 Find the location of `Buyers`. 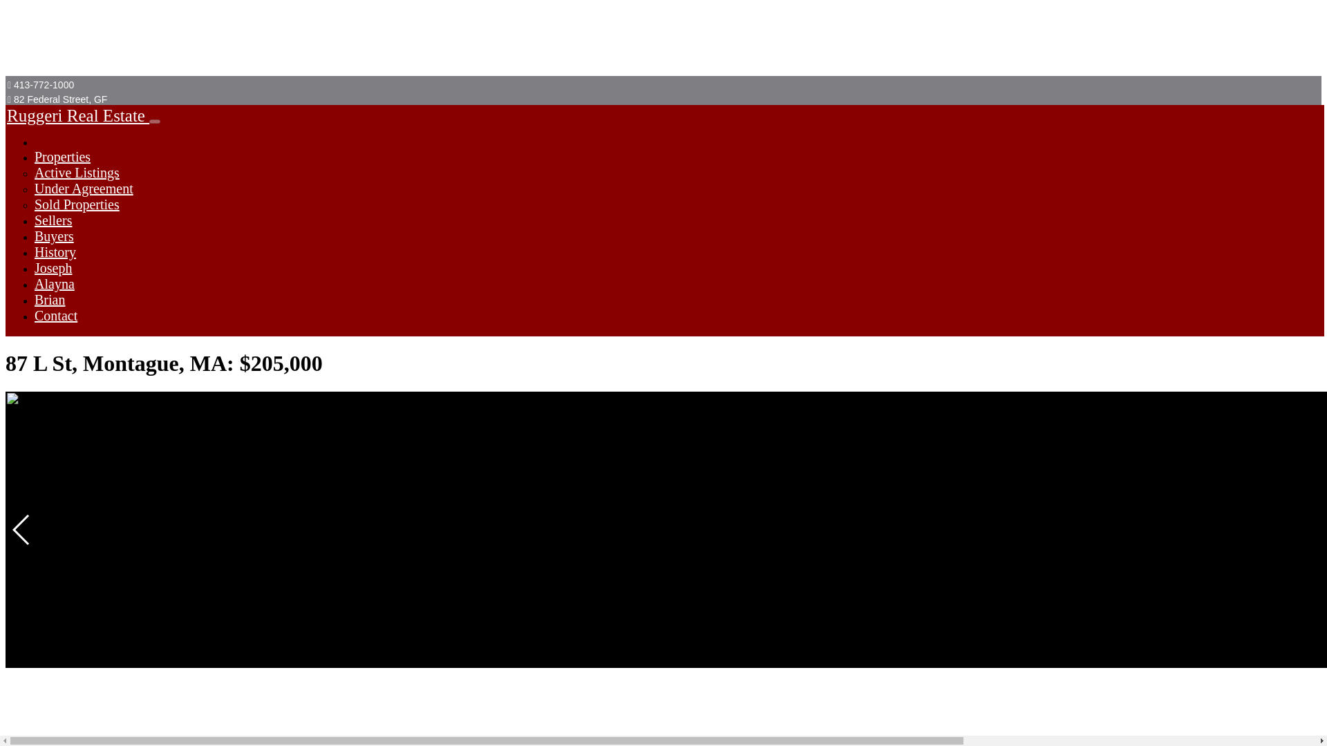

Buyers is located at coordinates (54, 236).